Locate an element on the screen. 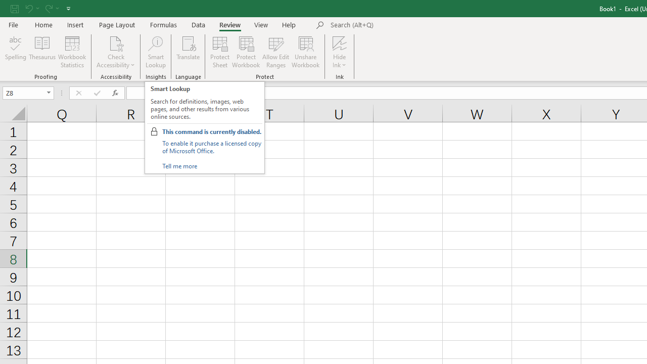  Translate is located at coordinates (188, 52).